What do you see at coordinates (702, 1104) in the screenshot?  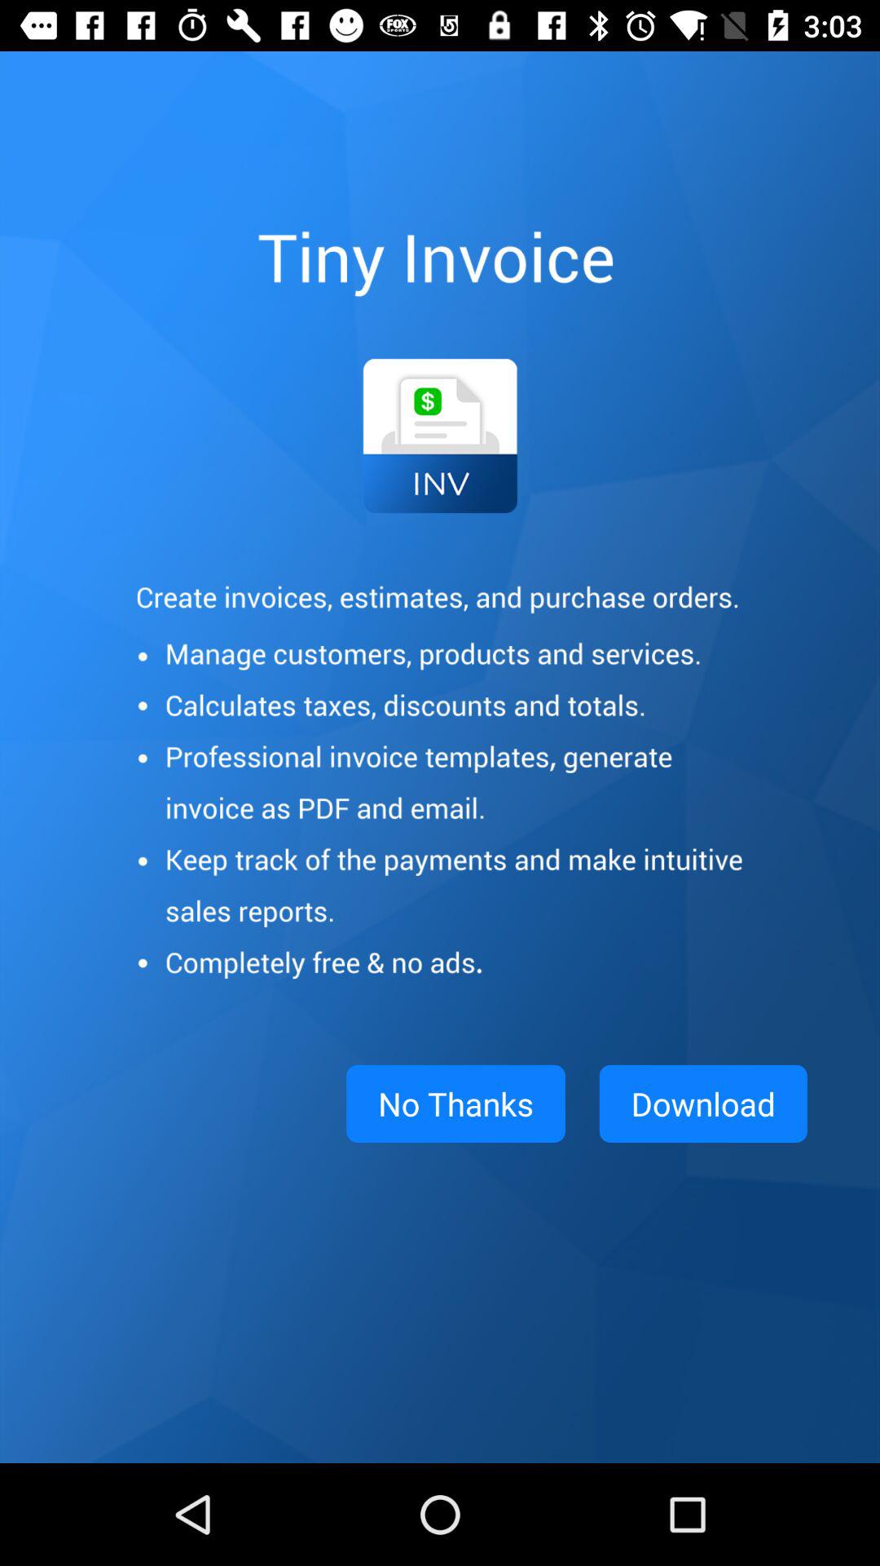 I see `choose app to the right of no thanks item` at bounding box center [702, 1104].